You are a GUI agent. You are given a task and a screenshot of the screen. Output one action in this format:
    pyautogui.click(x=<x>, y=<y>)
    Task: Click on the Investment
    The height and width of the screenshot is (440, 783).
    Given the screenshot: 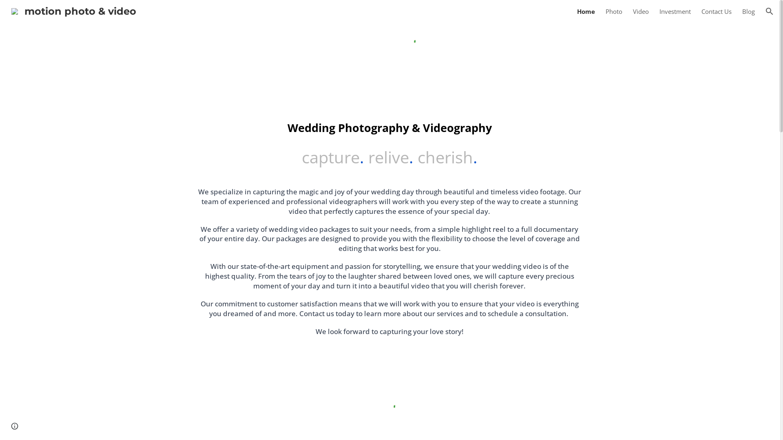 What is the action you would take?
    pyautogui.click(x=675, y=11)
    